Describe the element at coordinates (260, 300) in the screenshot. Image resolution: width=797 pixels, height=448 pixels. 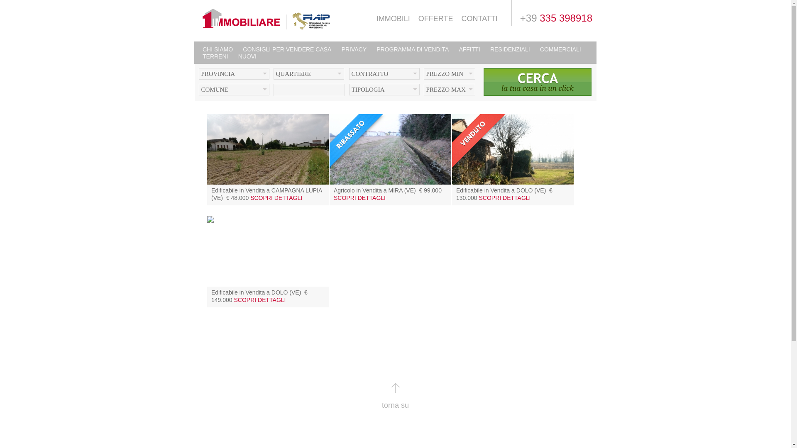
I see `SCOPRI DETTAGLI` at that location.